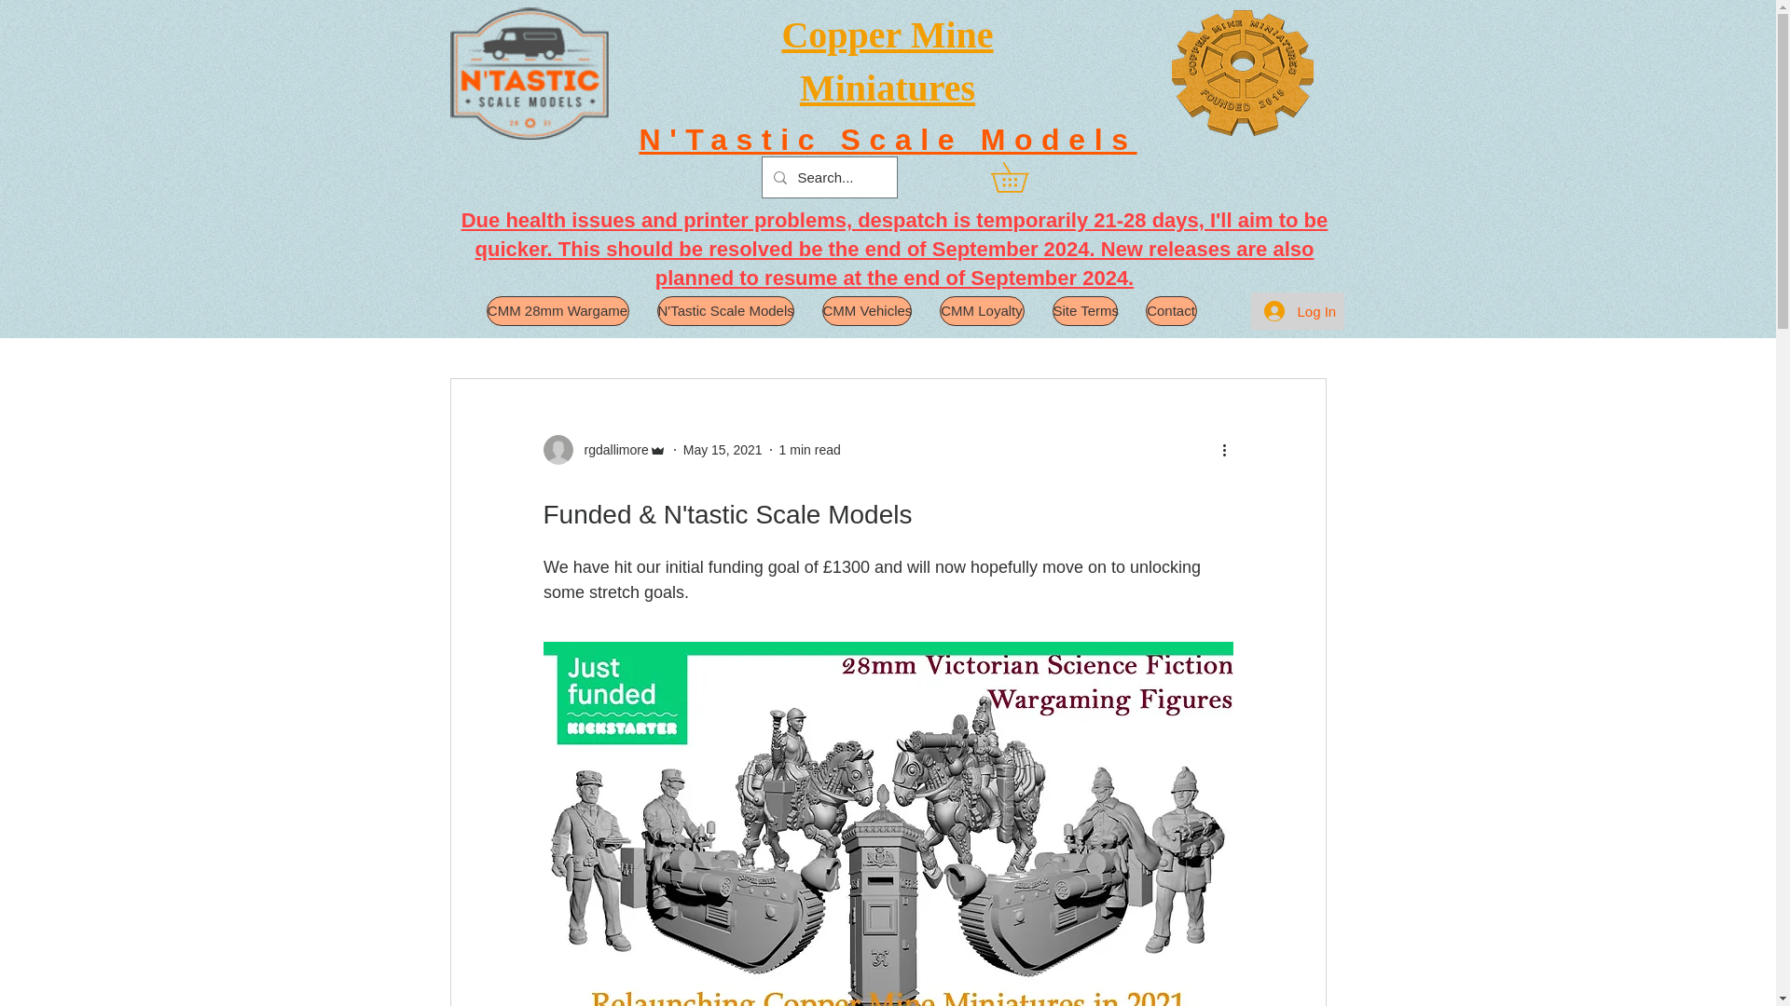 Image resolution: width=1790 pixels, height=1006 pixels. Describe the element at coordinates (887, 61) in the screenshot. I see `Copper Mine Miniatures` at that location.